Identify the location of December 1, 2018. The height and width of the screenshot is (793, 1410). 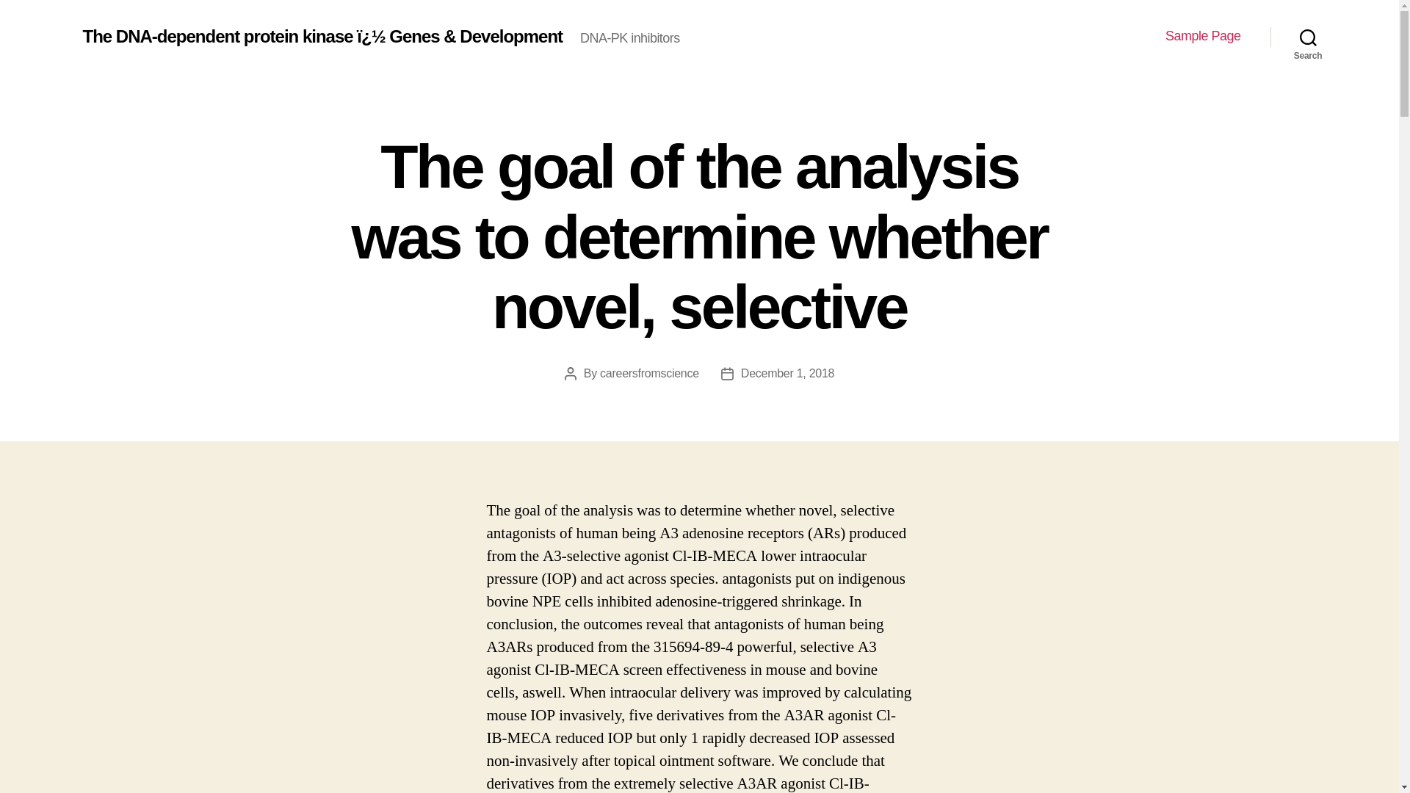
(787, 373).